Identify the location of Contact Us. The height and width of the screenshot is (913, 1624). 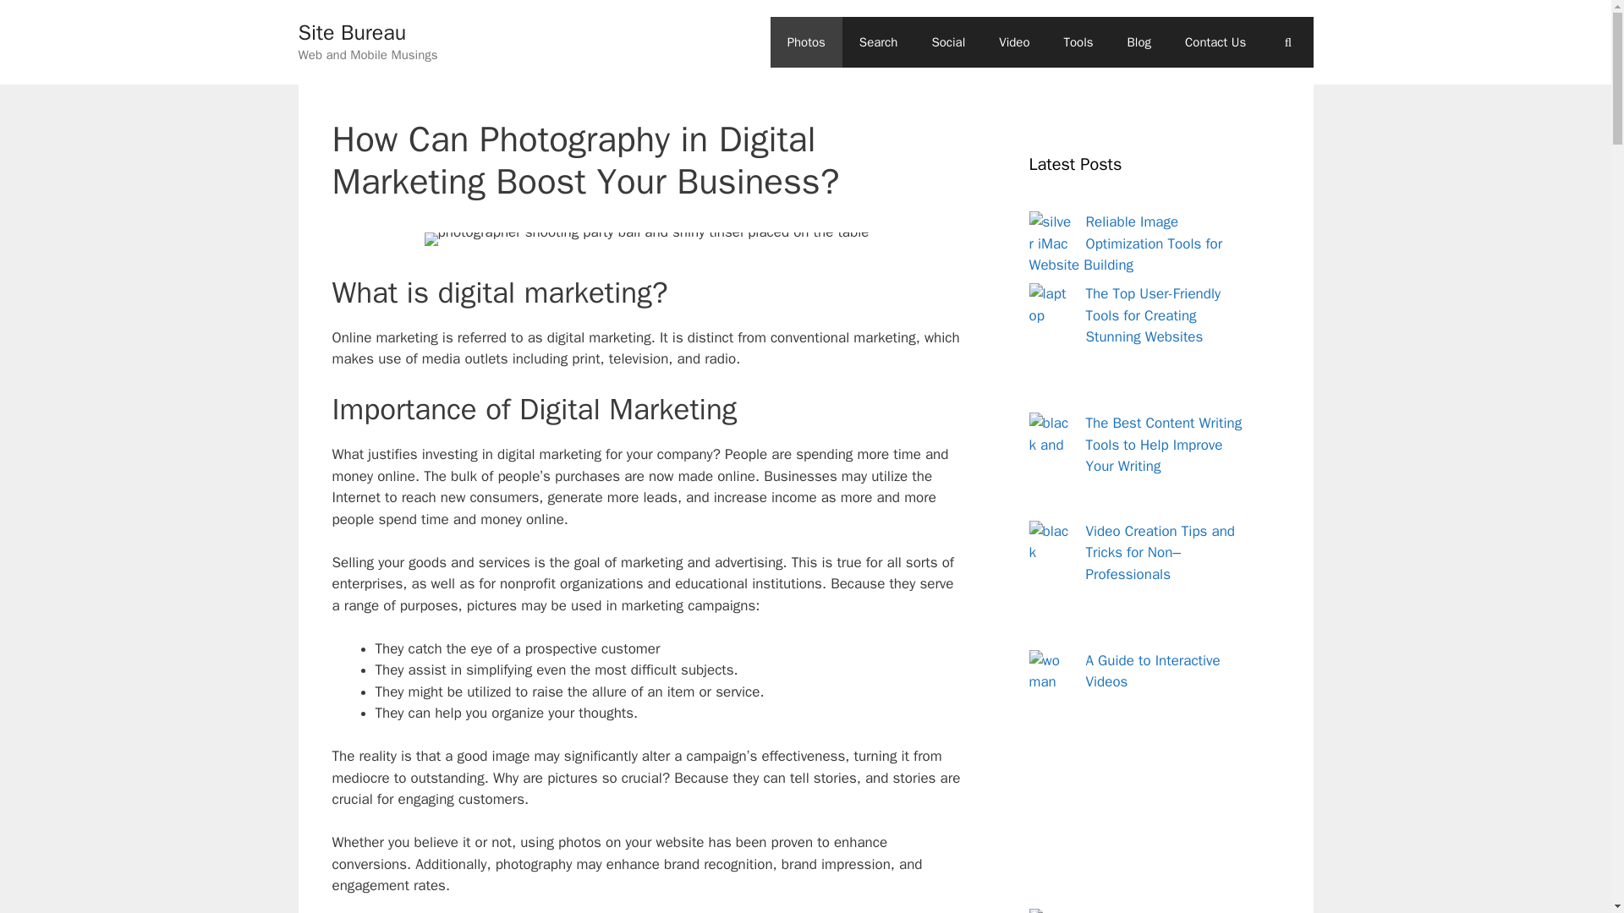
(1215, 42).